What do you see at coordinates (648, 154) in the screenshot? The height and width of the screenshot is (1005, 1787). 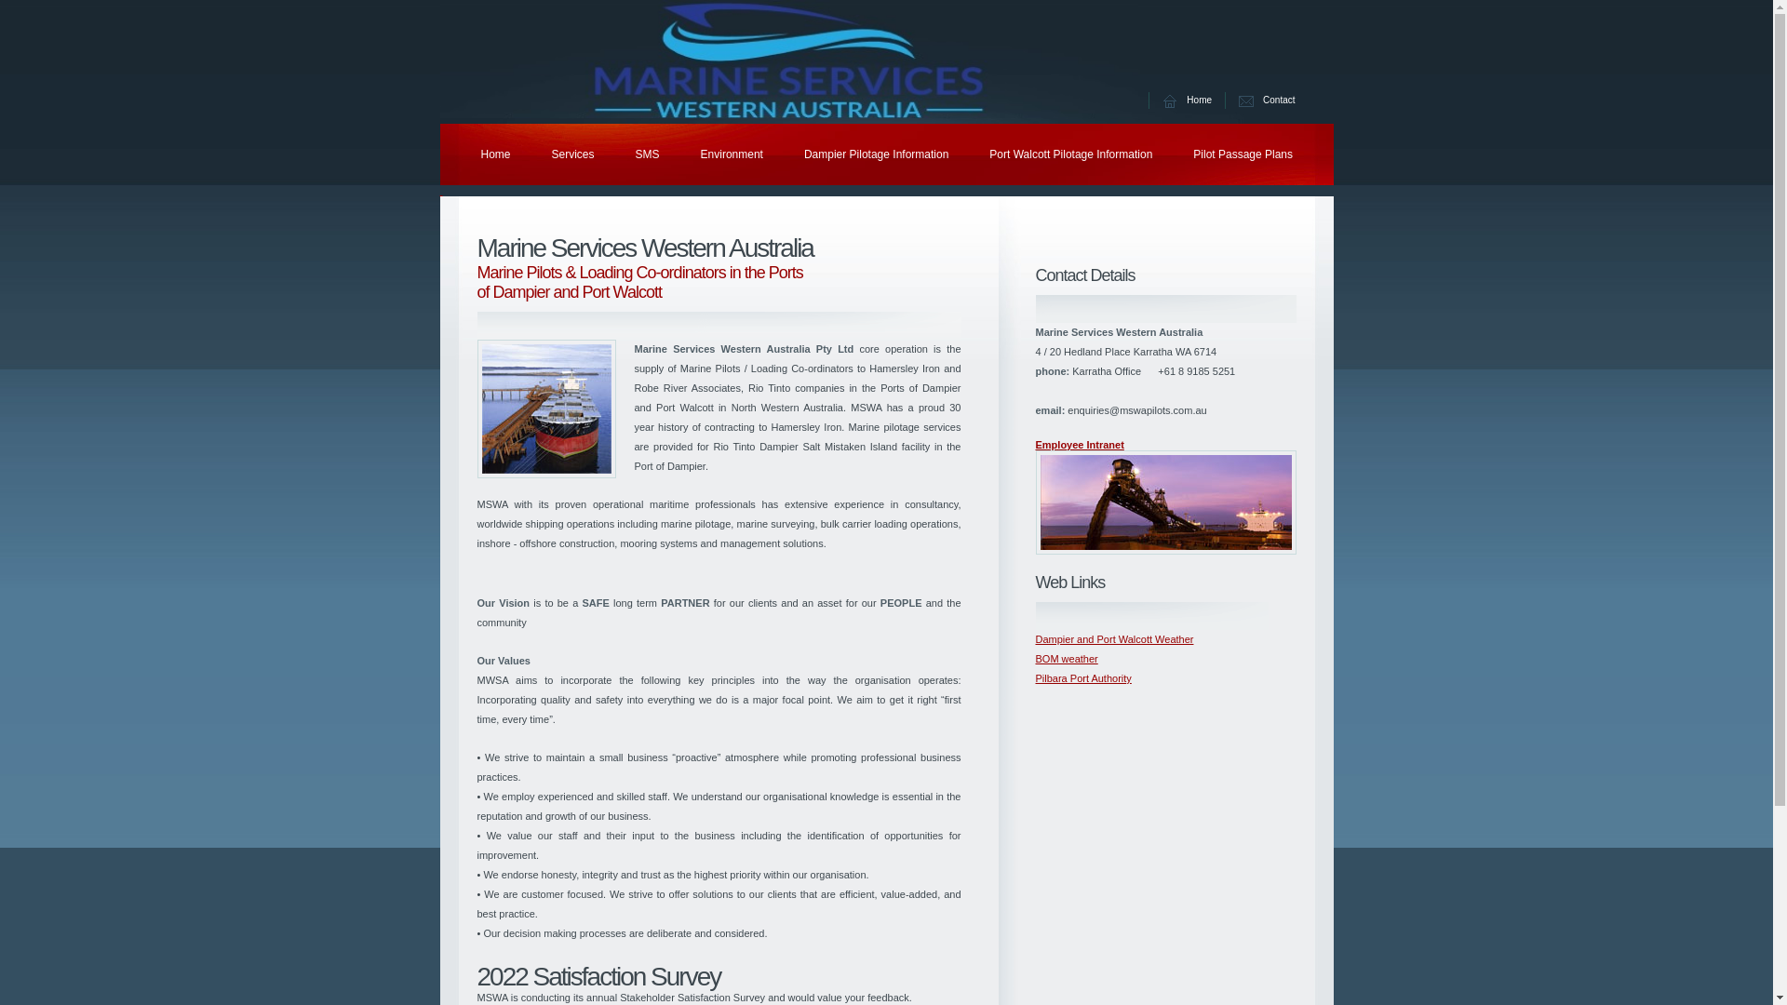 I see `SMS` at bounding box center [648, 154].